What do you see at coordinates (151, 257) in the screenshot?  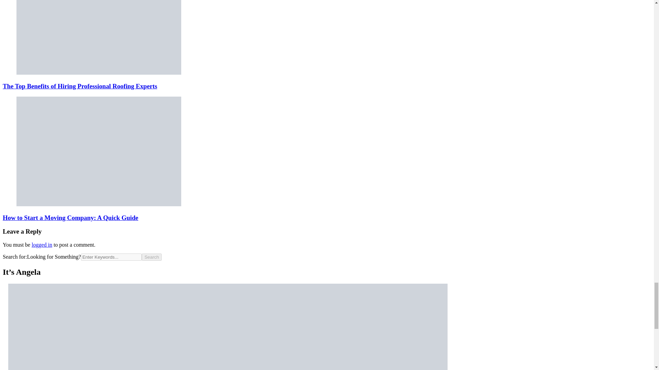 I see `Search` at bounding box center [151, 257].